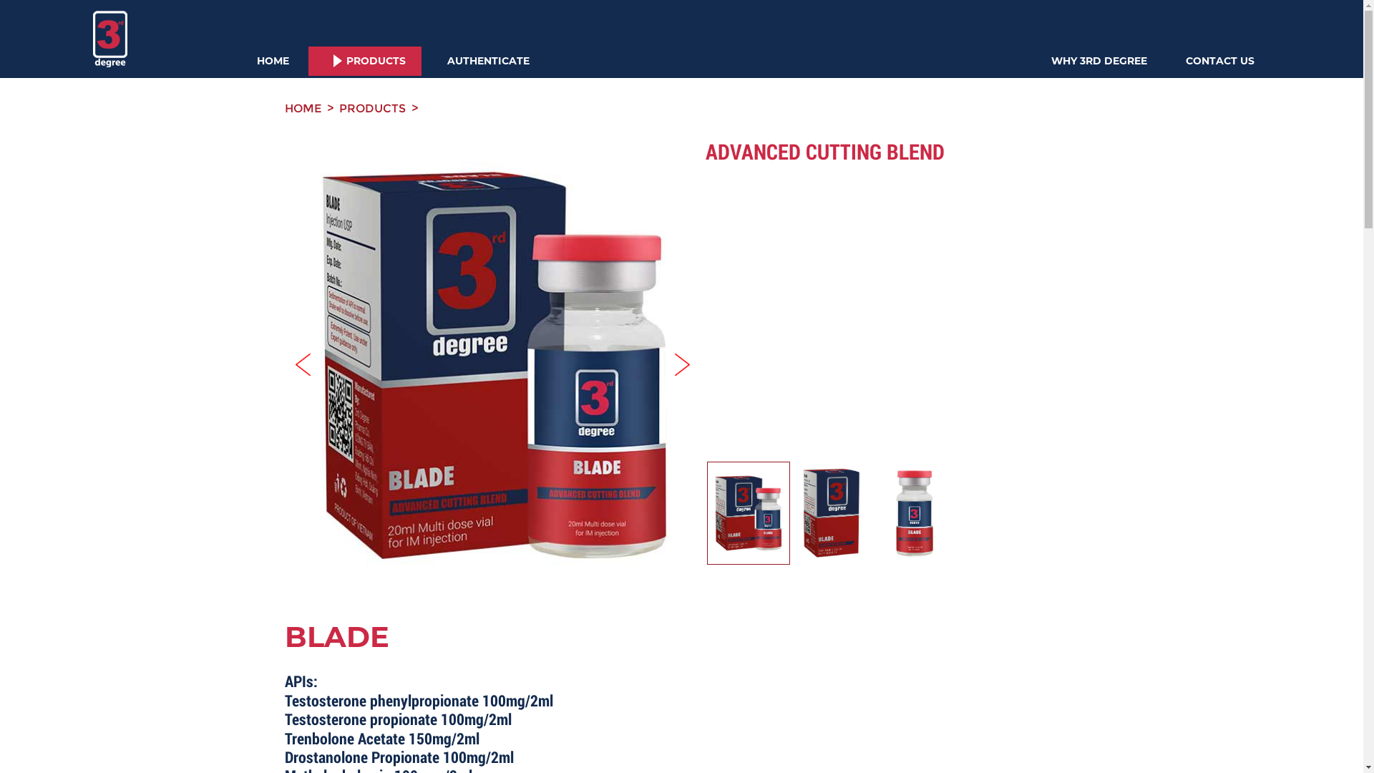  I want to click on HOME, so click(273, 62).